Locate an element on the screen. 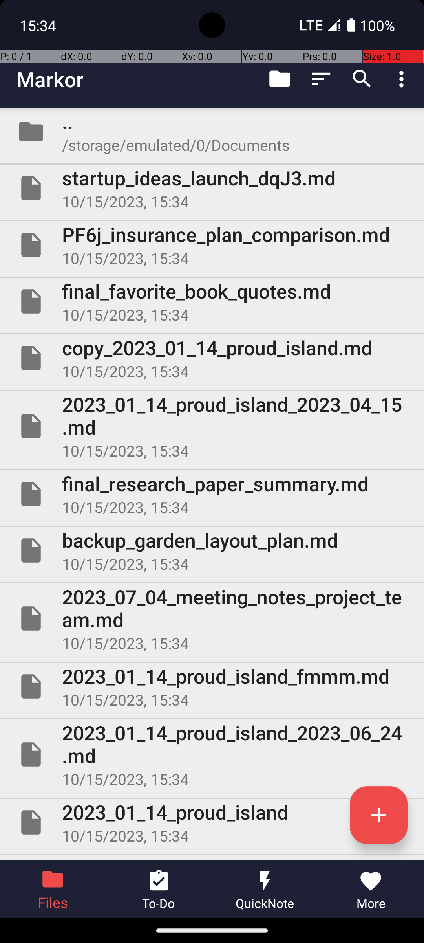 The height and width of the screenshot is (943, 424). File backup_garden_layout_plan.md  is located at coordinates (212, 550).